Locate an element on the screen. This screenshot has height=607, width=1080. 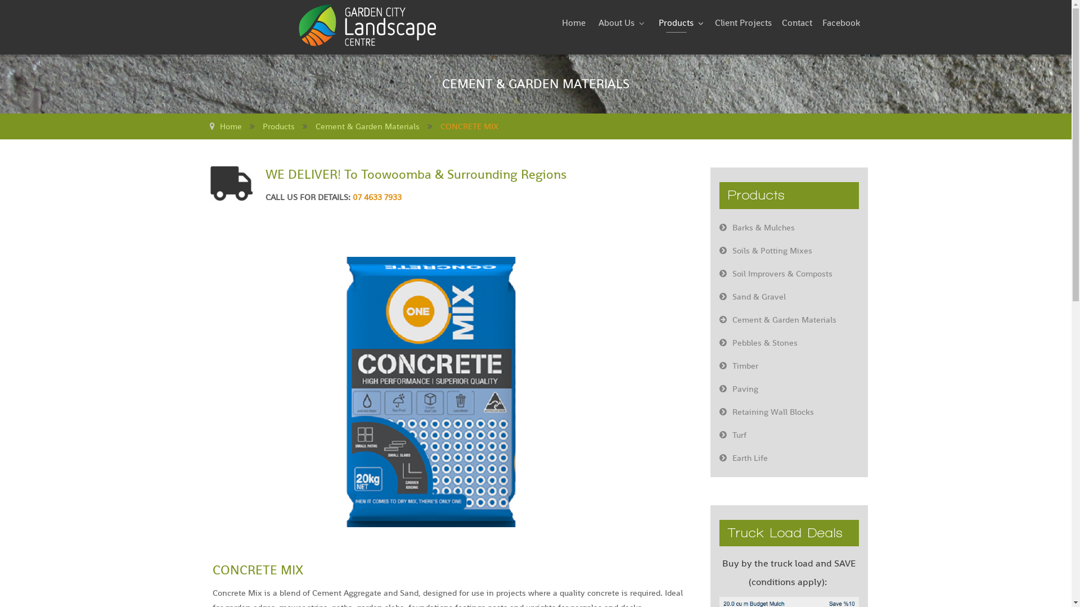
About Us is located at coordinates (620, 23).